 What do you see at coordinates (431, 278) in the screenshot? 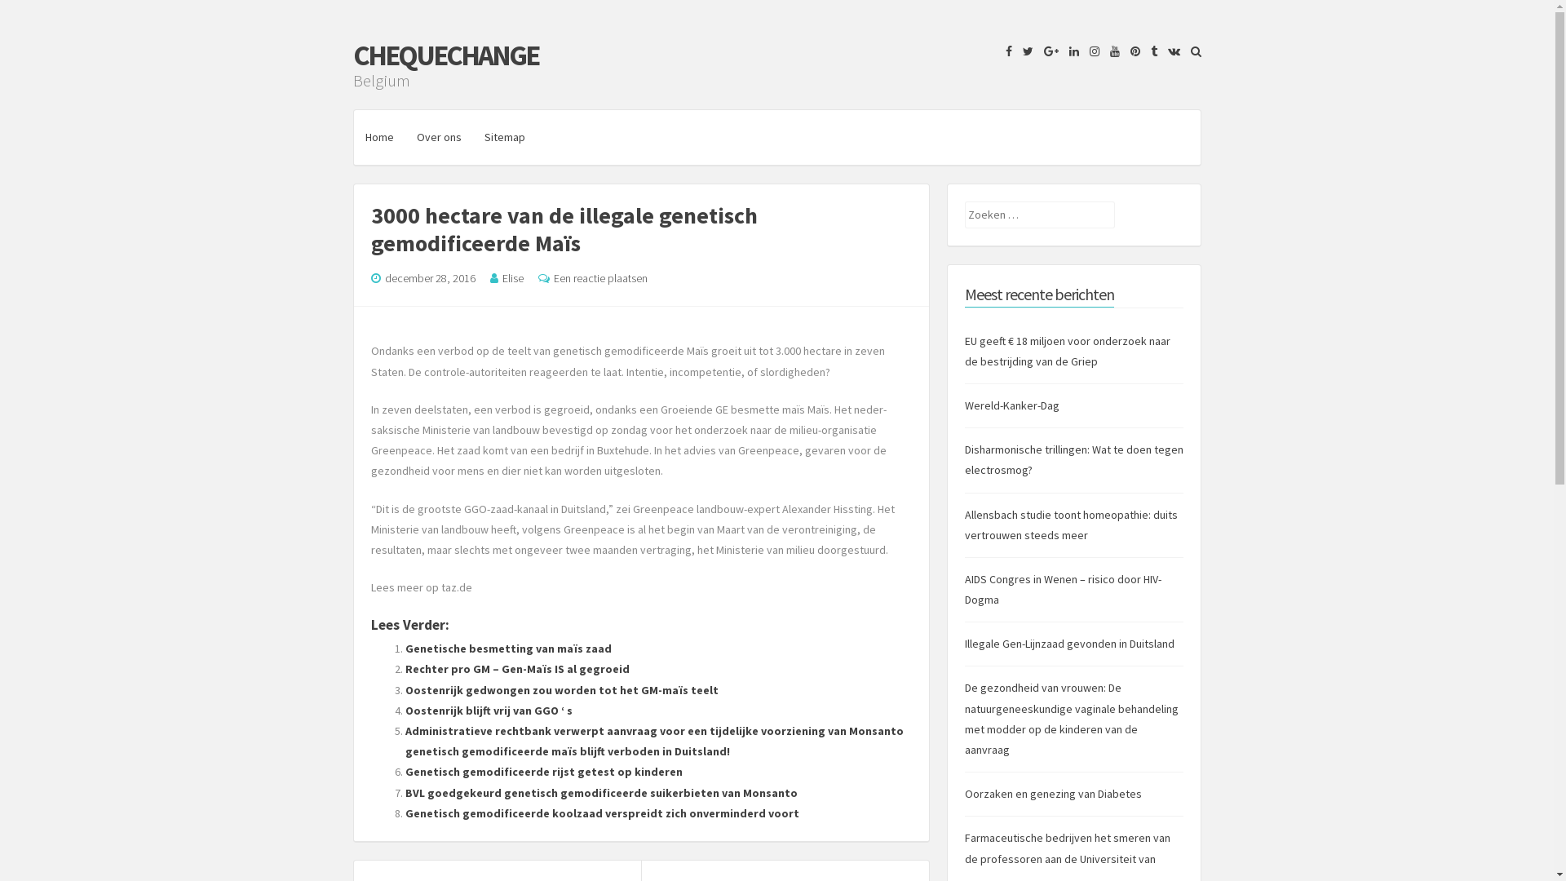
I see `december 28, 2016` at bounding box center [431, 278].